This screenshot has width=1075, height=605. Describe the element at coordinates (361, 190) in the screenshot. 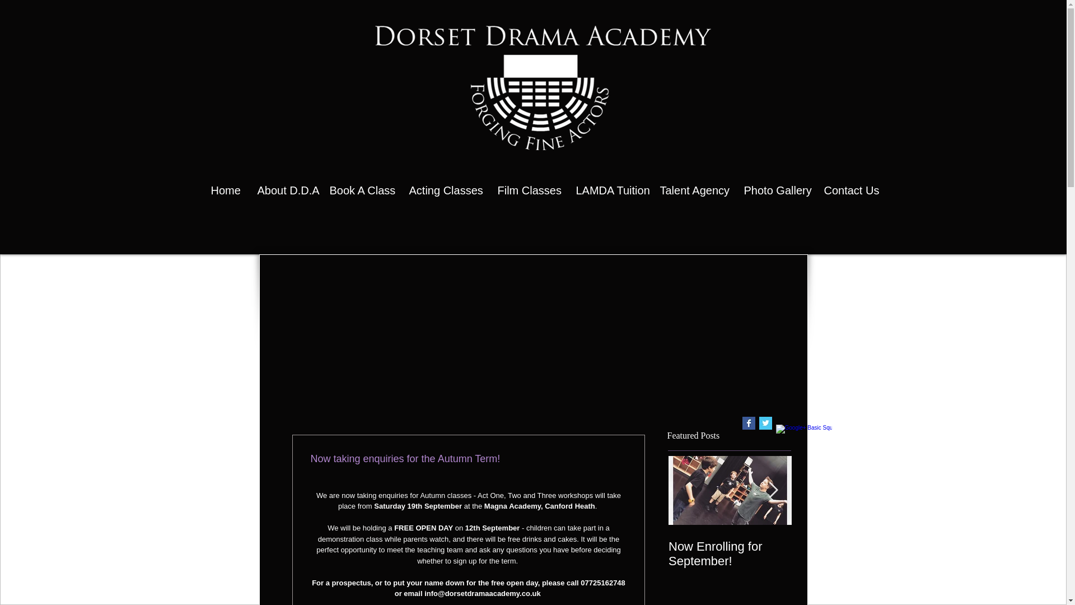

I see `Book A Class` at that location.